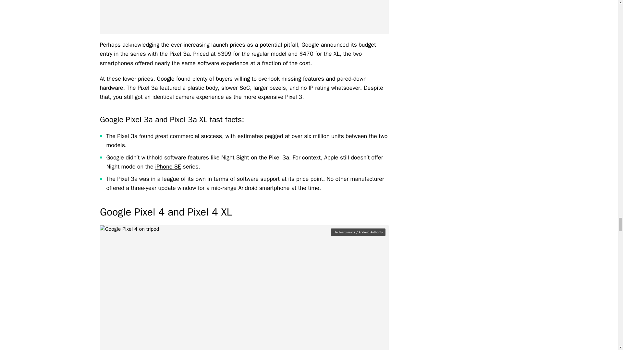  What do you see at coordinates (244, 17) in the screenshot?
I see `Pixel 3a screen standing on table` at bounding box center [244, 17].